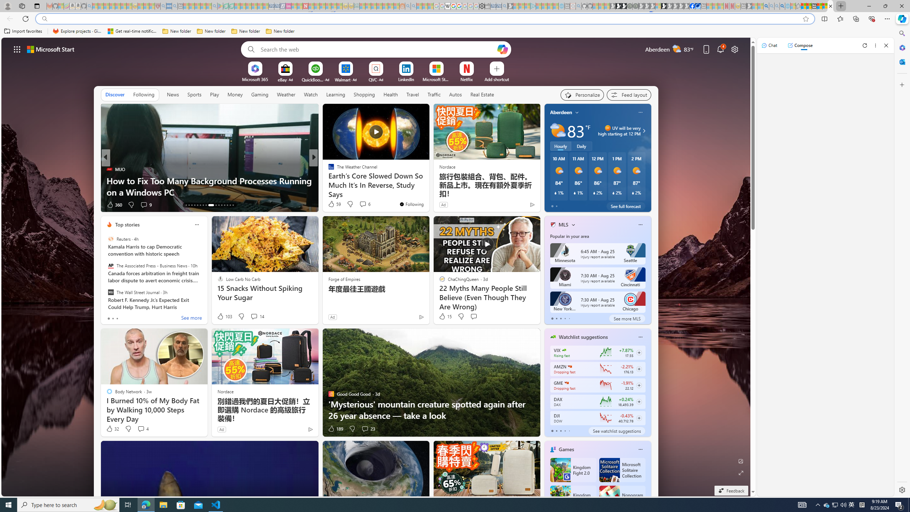  Describe the element at coordinates (111, 292) in the screenshot. I see `The Wall Street Journal` at that location.